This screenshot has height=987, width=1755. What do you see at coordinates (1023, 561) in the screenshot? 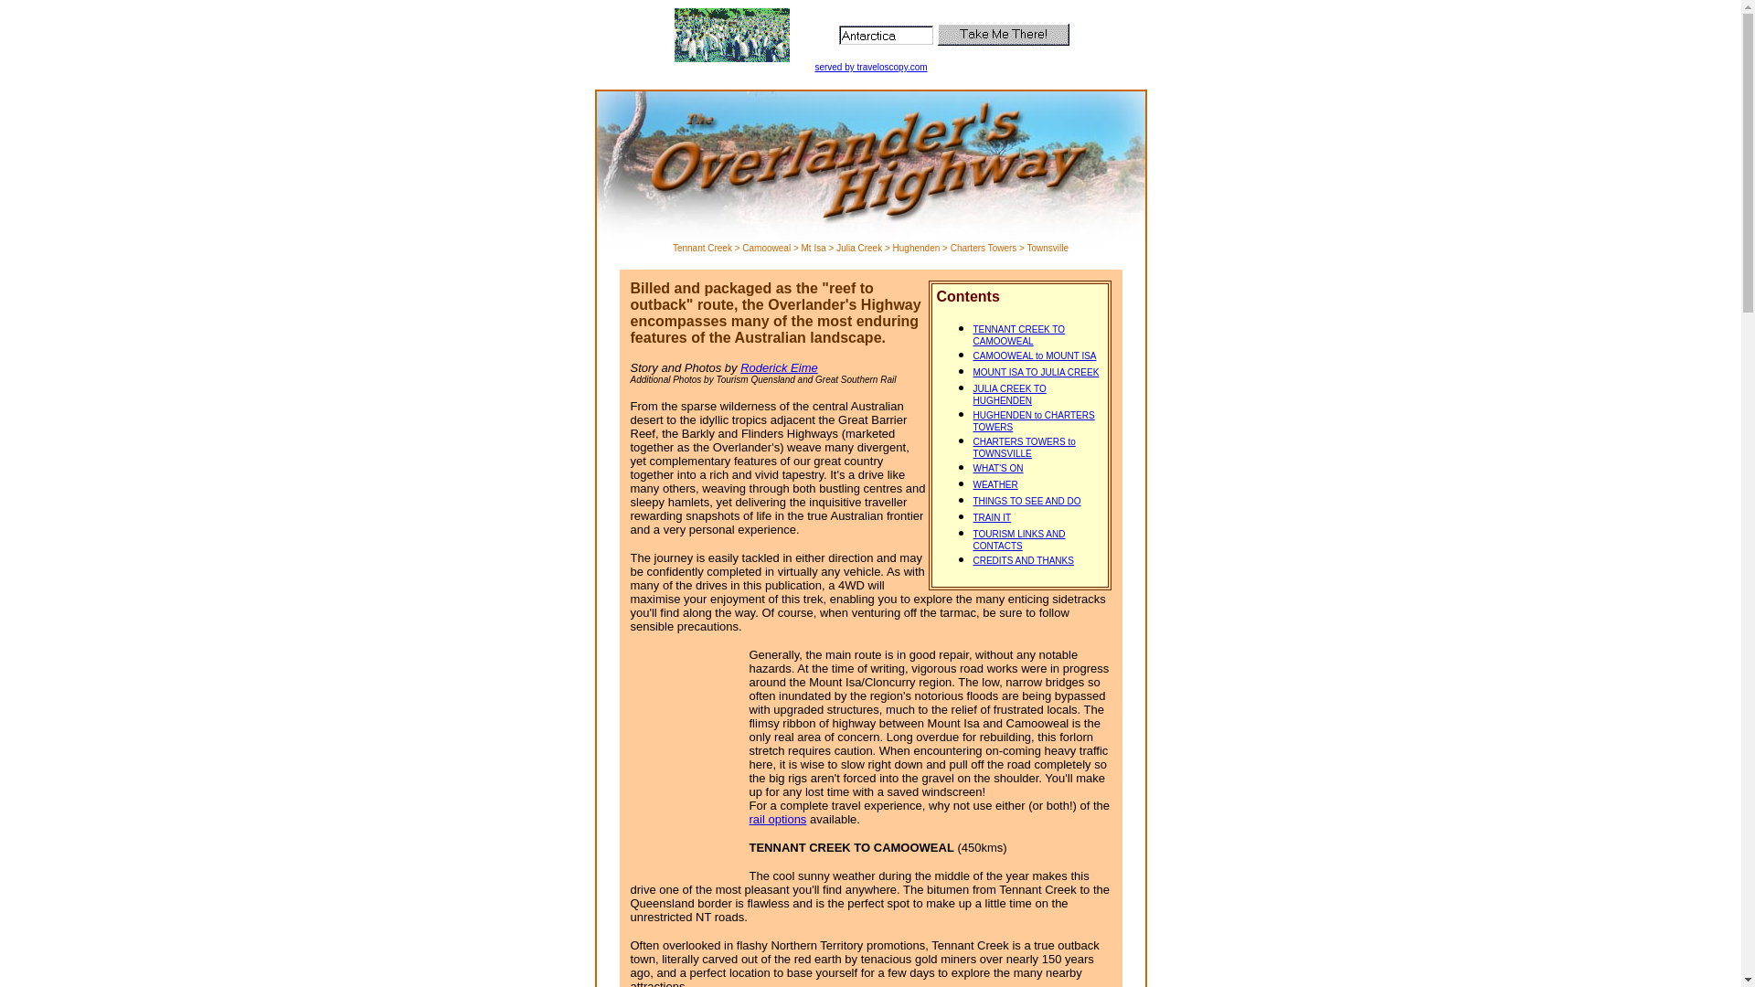
I see `CREDITS AND THANKS` at bounding box center [1023, 561].